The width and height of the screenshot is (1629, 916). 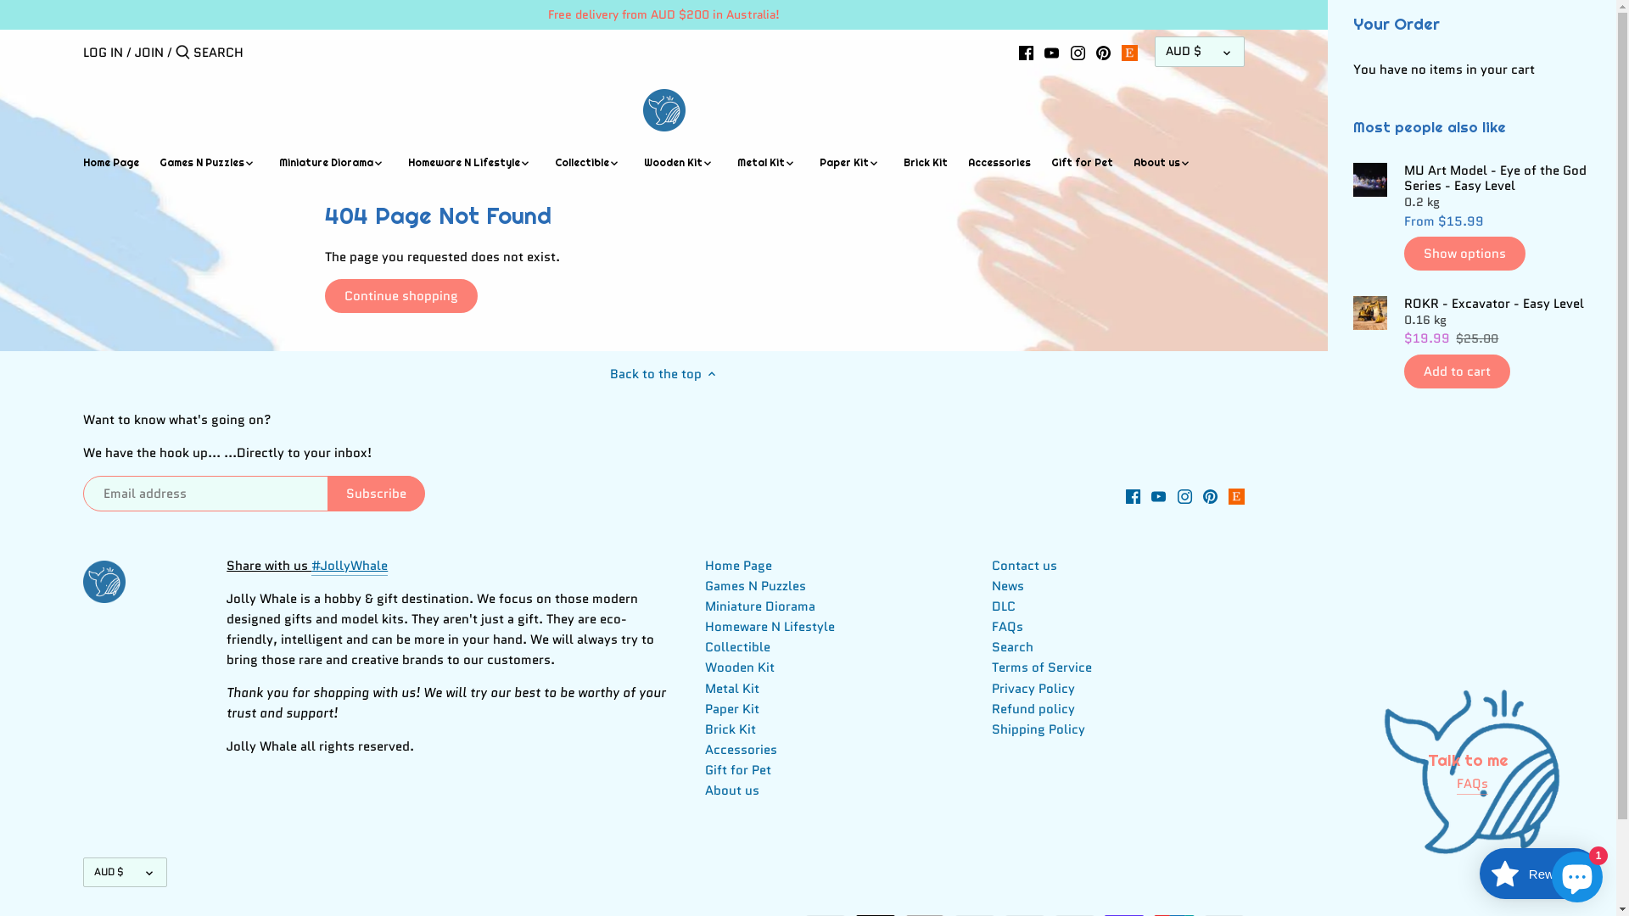 What do you see at coordinates (1134, 495) in the screenshot?
I see `Facebook` at bounding box center [1134, 495].